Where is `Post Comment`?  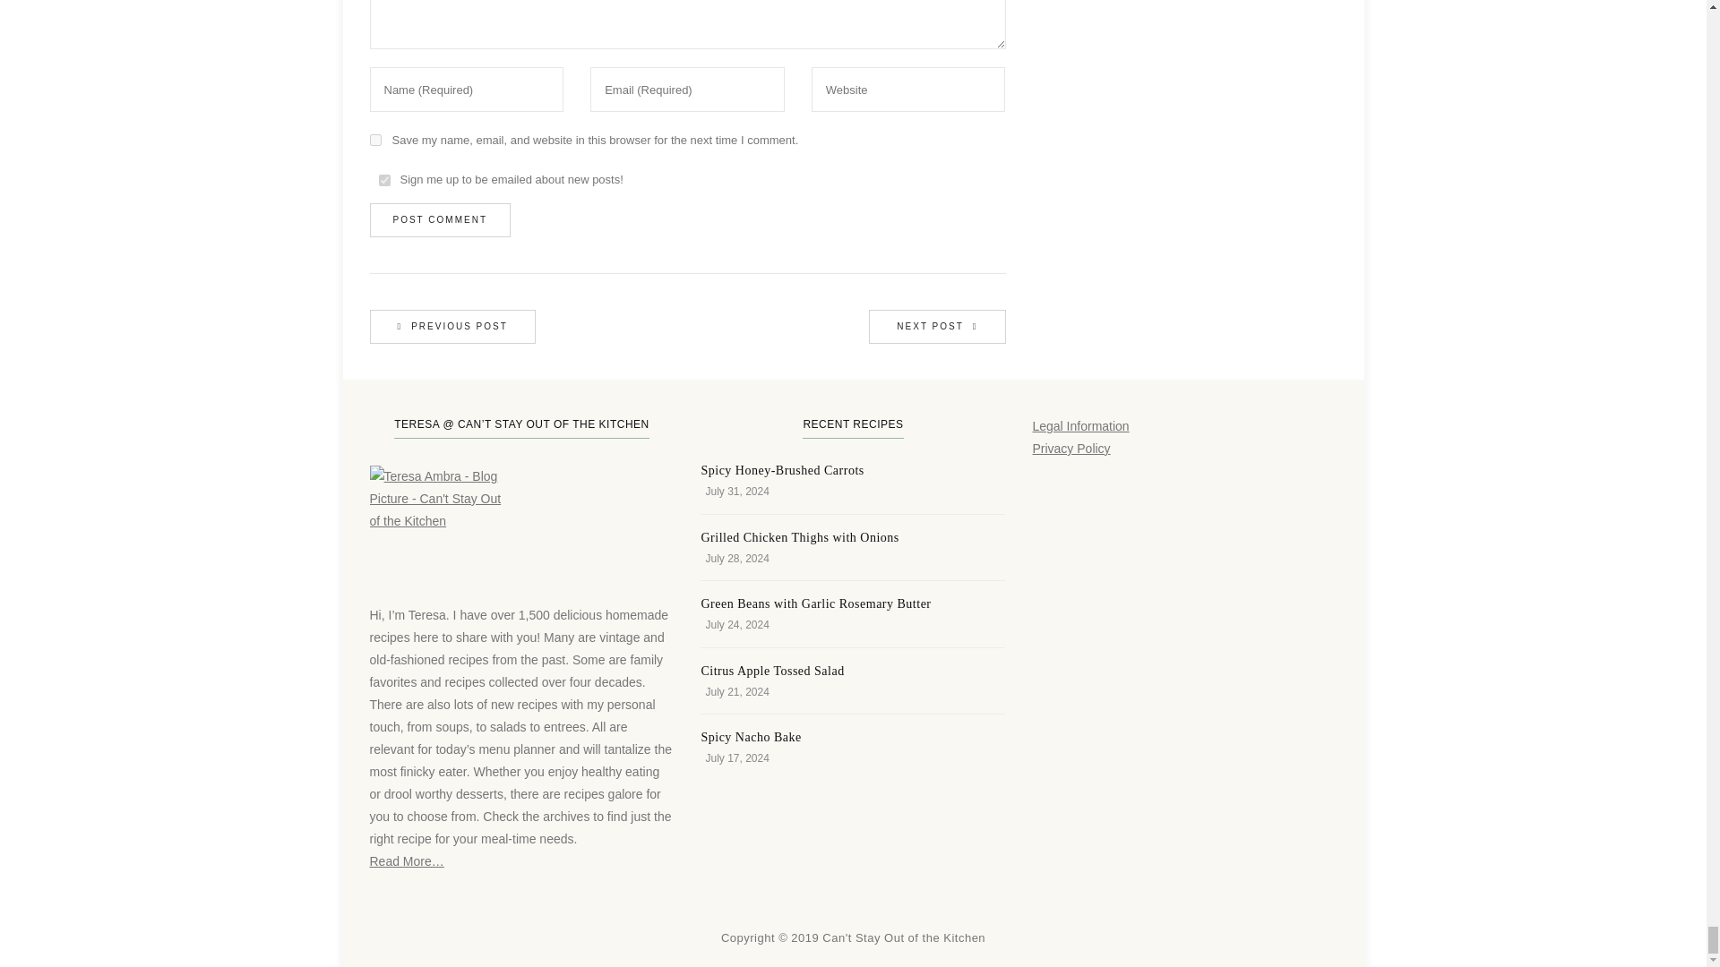 Post Comment is located at coordinates (439, 219).